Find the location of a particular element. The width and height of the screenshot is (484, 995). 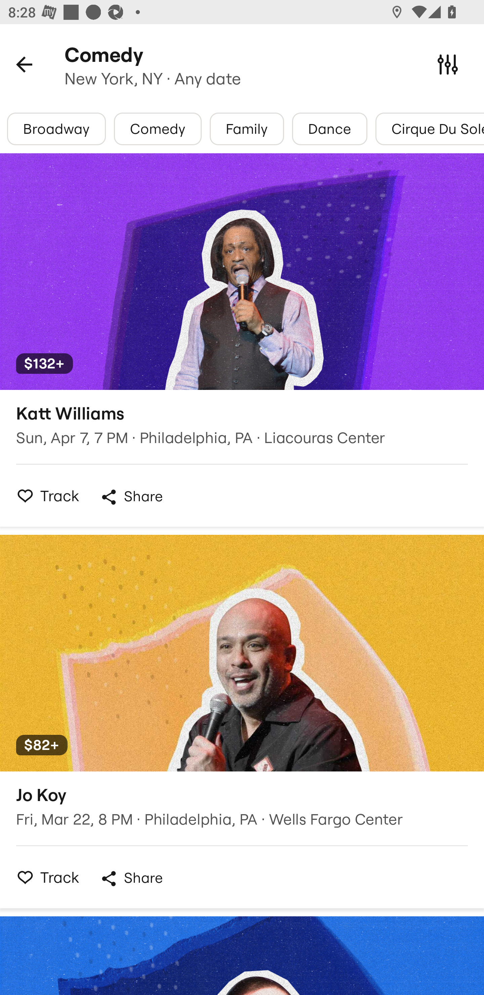

Share is located at coordinates (131, 878).